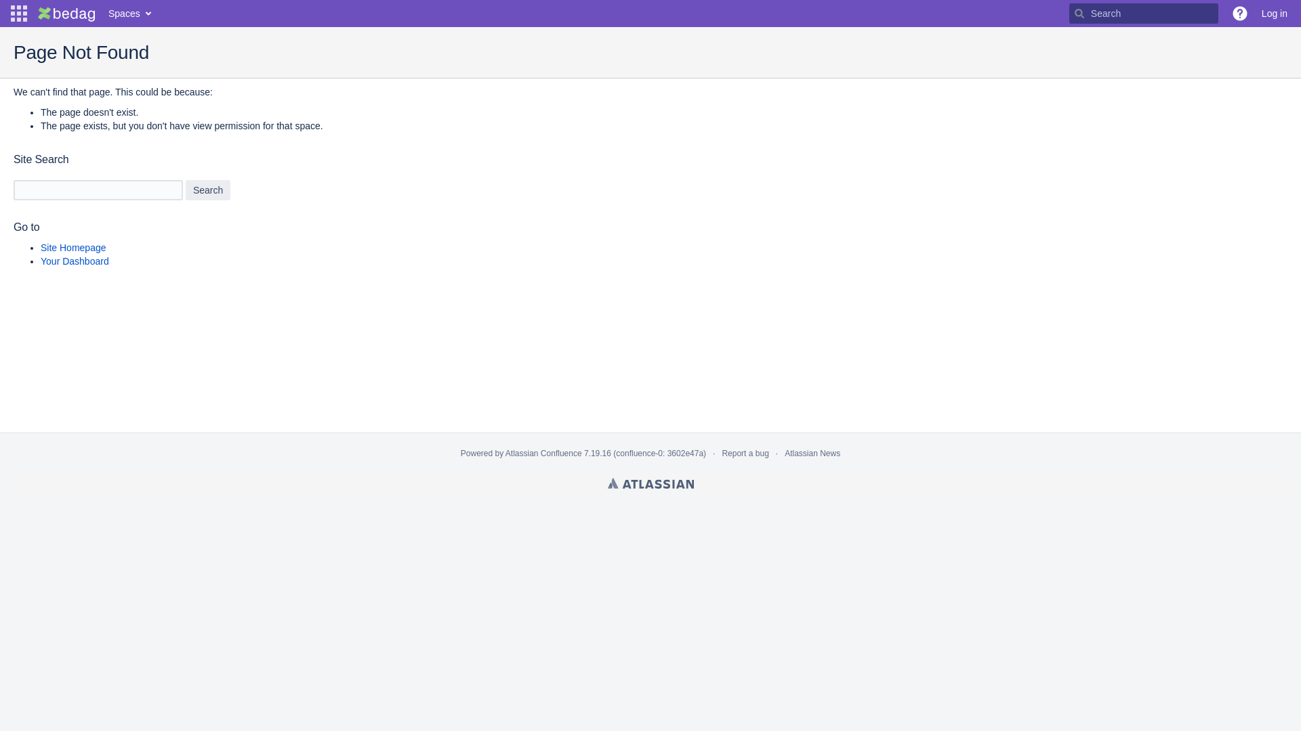 Image resolution: width=1301 pixels, height=731 pixels. Describe the element at coordinates (812, 453) in the screenshot. I see `Atlassian News` at that location.